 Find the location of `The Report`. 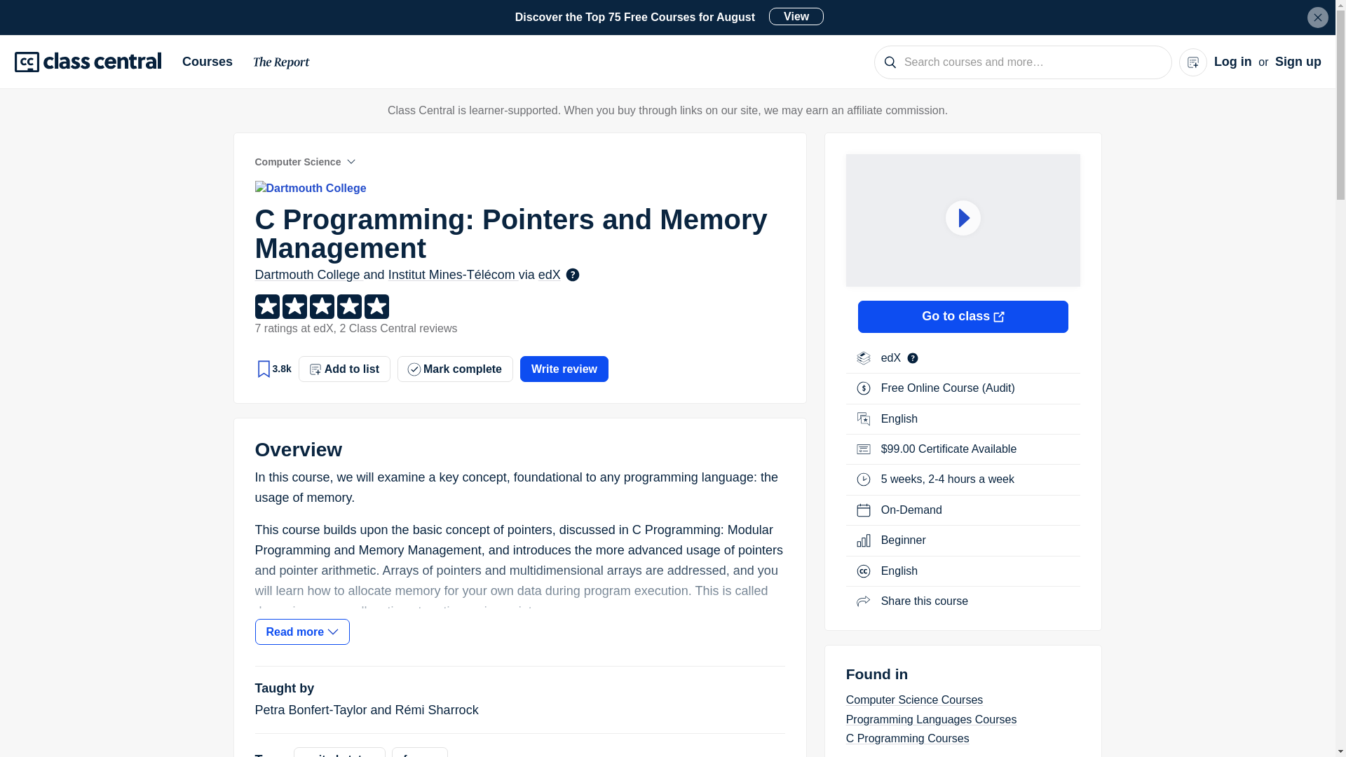

The Report is located at coordinates (282, 64).